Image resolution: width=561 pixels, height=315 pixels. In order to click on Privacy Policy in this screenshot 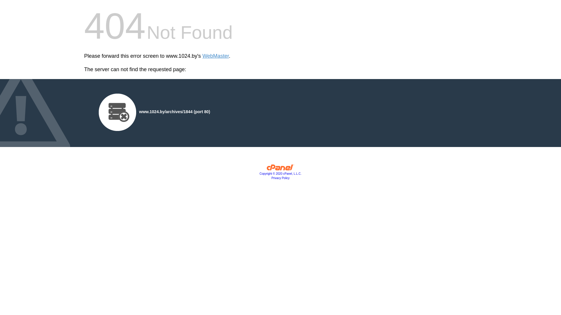, I will do `click(280, 178)`.